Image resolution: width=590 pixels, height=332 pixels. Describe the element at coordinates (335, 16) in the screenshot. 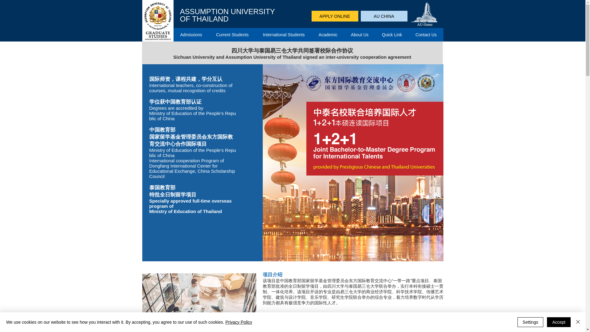

I see `APPLY ONLINE` at that location.